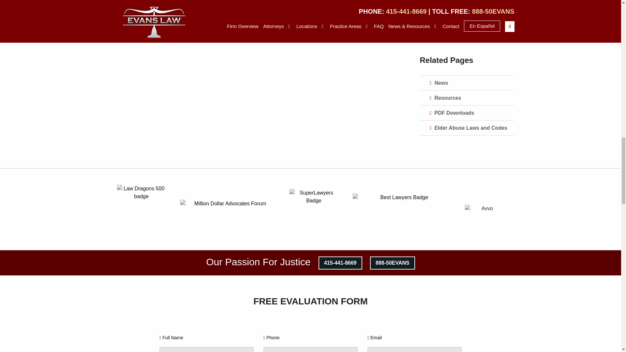 The image size is (626, 352). Describe the element at coordinates (467, 11) in the screenshot. I see `Year 2013 archives` at that location.